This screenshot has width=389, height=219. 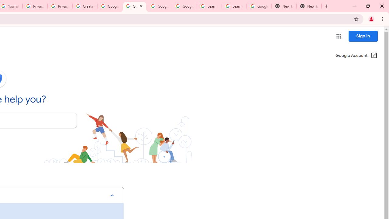 What do you see at coordinates (184, 6) in the screenshot?
I see `Google Account Help` at bounding box center [184, 6].